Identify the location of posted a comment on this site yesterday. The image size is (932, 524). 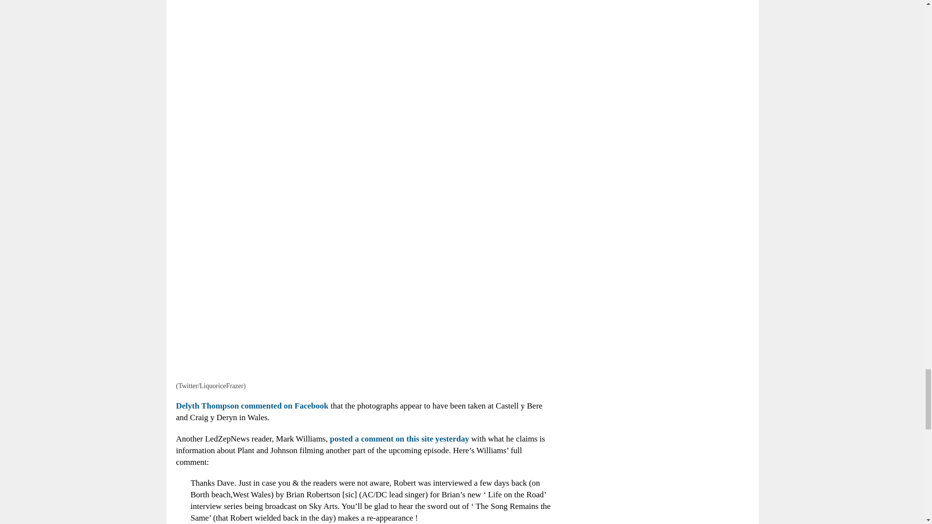
(398, 439).